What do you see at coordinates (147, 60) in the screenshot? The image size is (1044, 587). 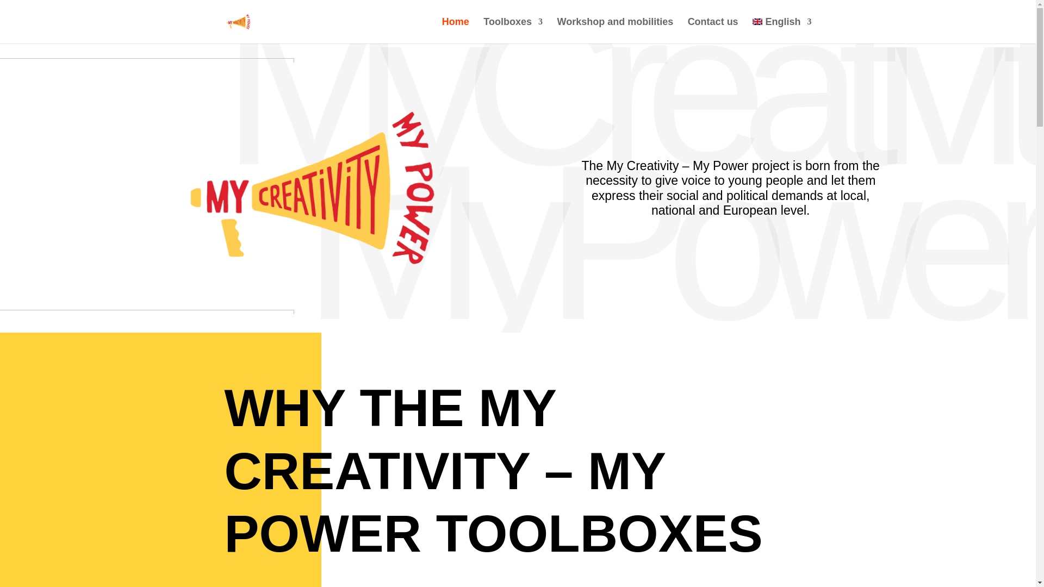 I see `freelance-writer-05` at bounding box center [147, 60].